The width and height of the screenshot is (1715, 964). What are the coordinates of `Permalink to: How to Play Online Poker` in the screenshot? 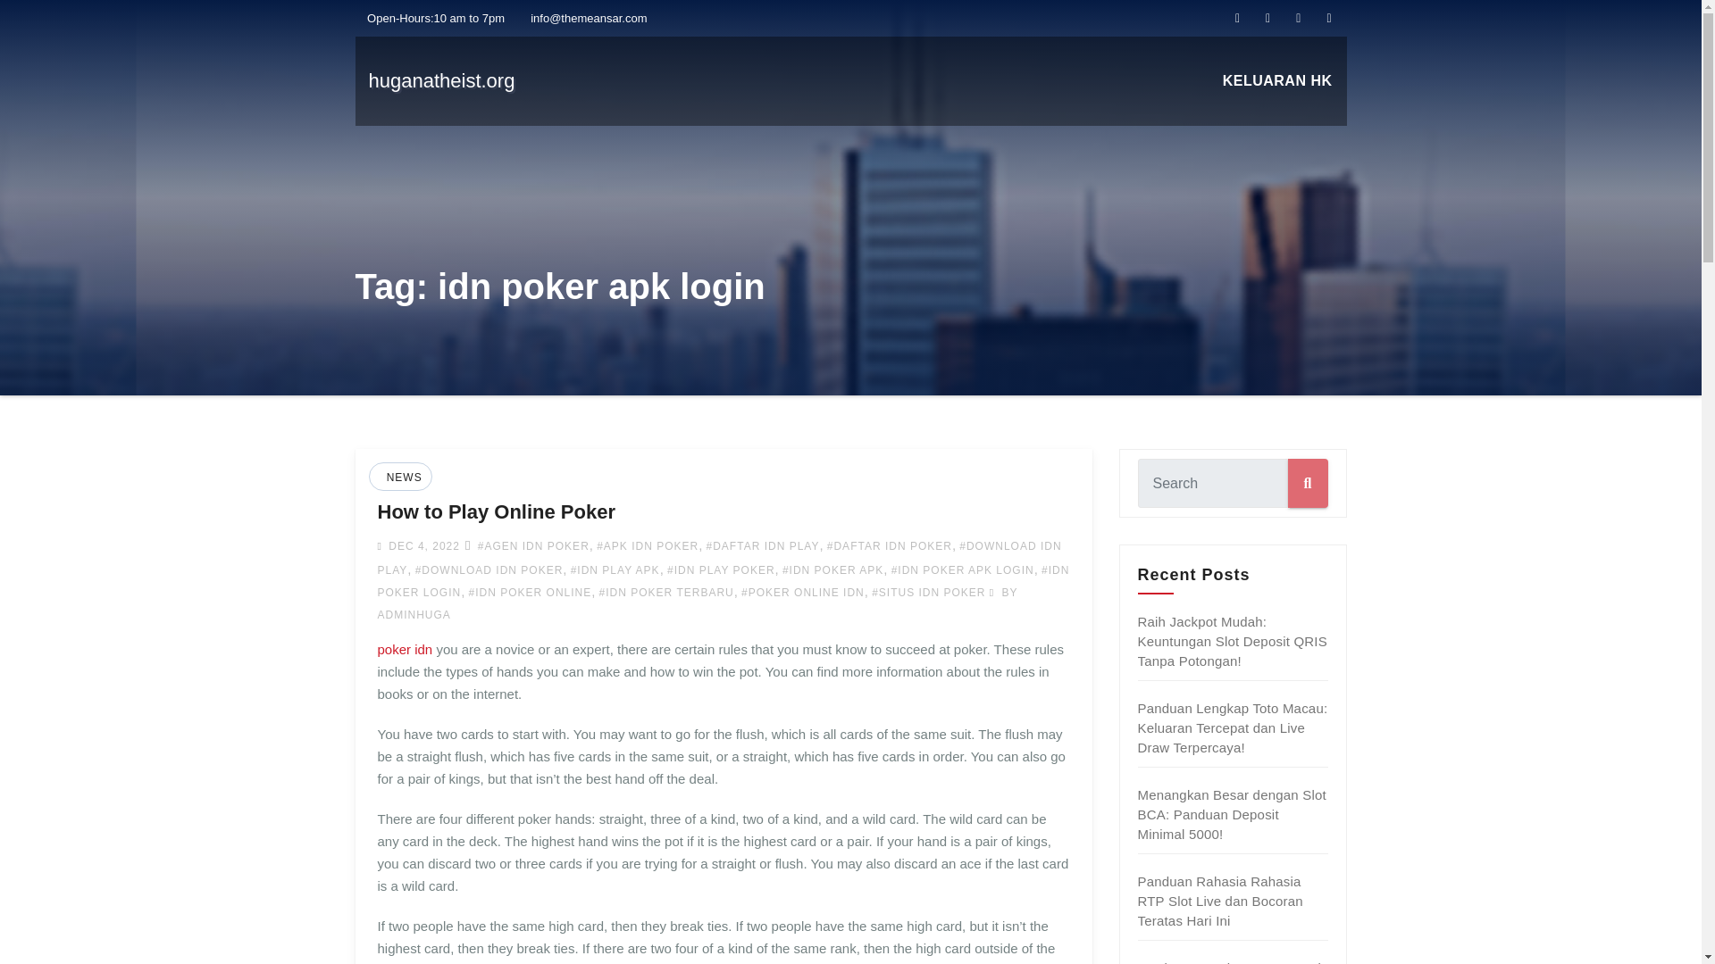 It's located at (497, 511).